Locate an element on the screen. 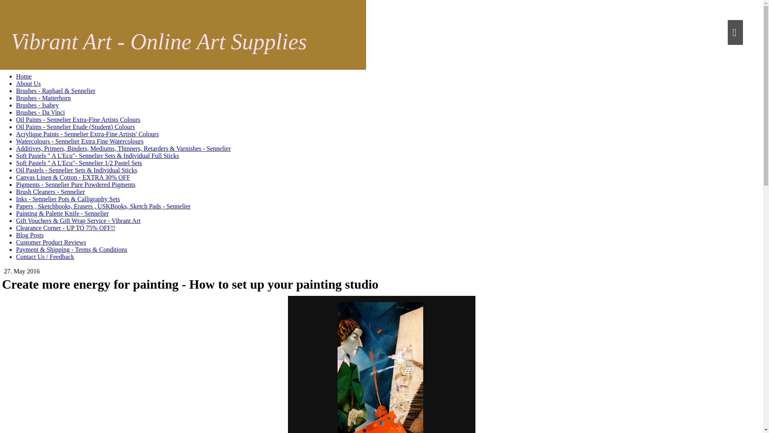 The height and width of the screenshot is (433, 769). Watercolours - Sennelier Extra Fine Watercolours is located at coordinates (79, 141).